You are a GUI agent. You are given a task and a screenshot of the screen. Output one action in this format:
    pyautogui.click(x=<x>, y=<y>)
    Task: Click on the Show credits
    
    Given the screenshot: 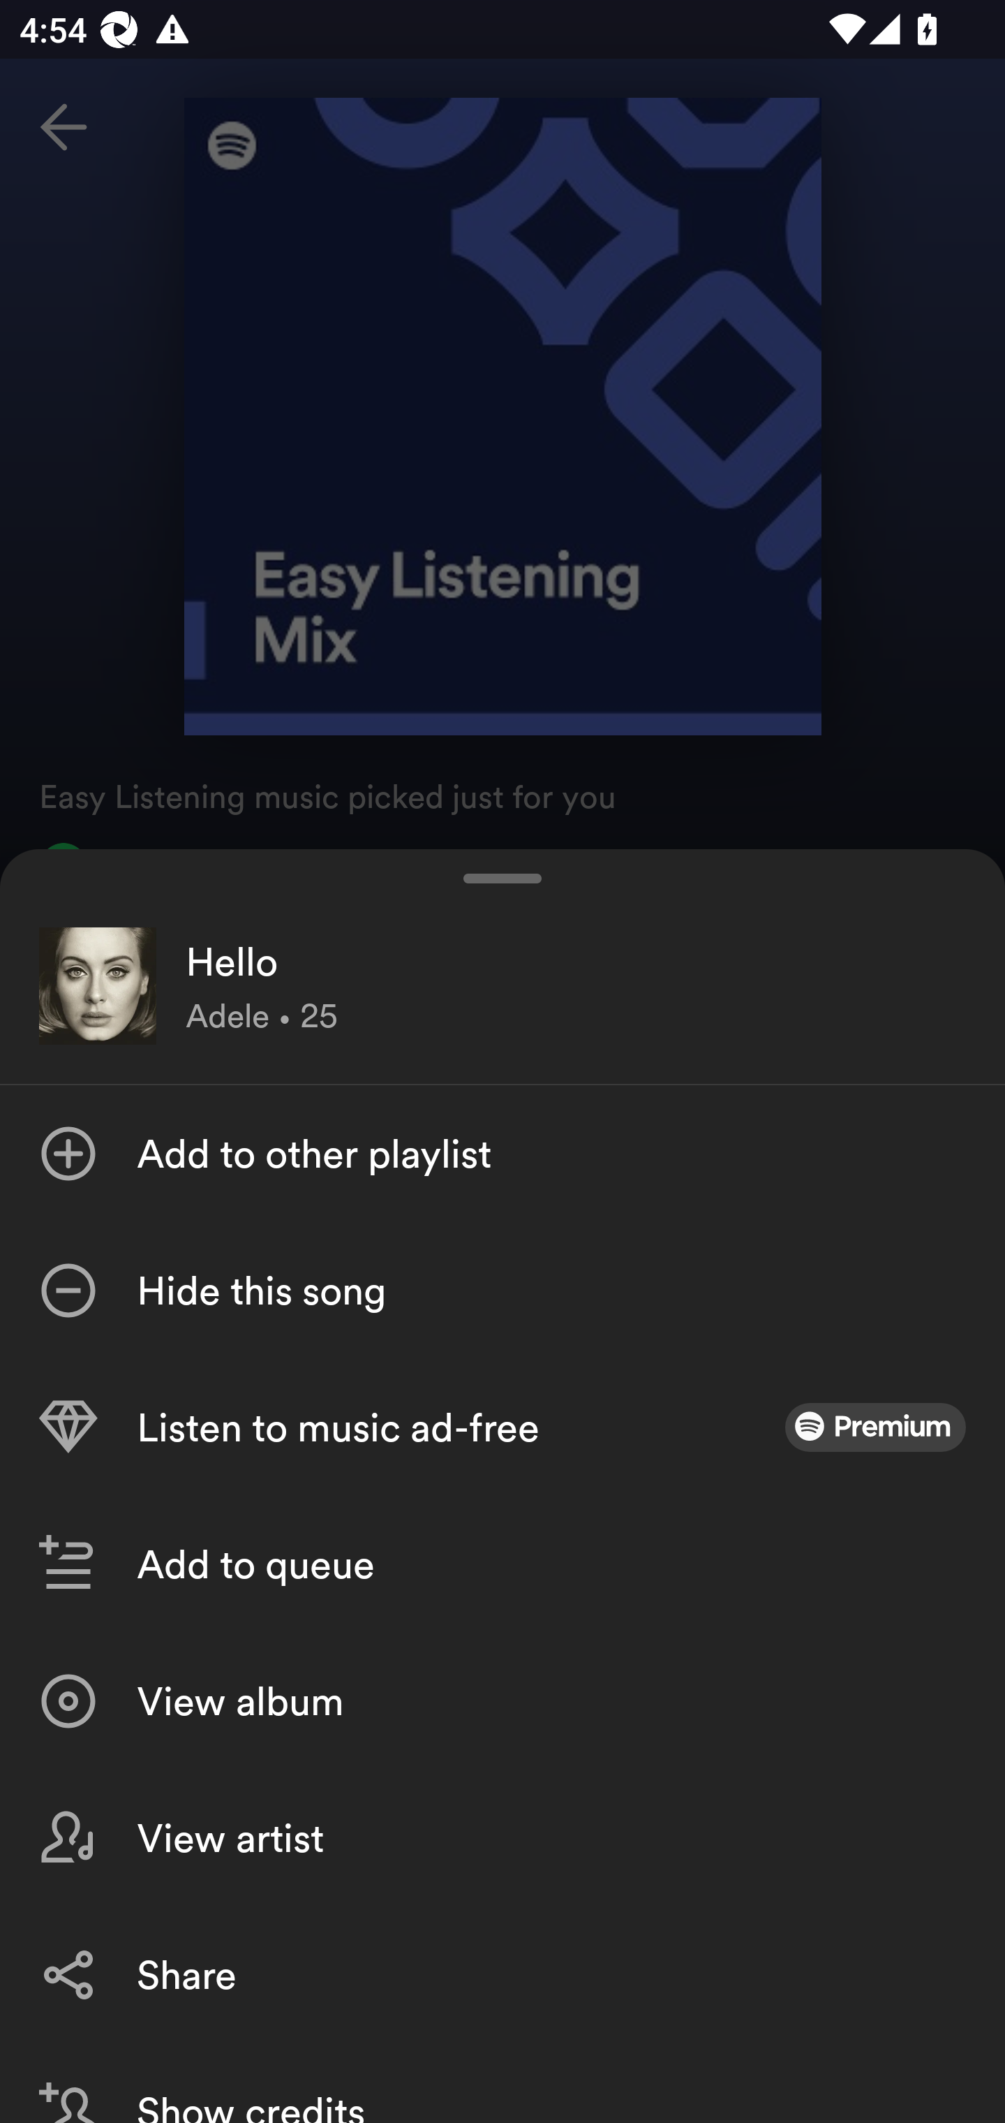 What is the action you would take?
    pyautogui.click(x=502, y=2082)
    